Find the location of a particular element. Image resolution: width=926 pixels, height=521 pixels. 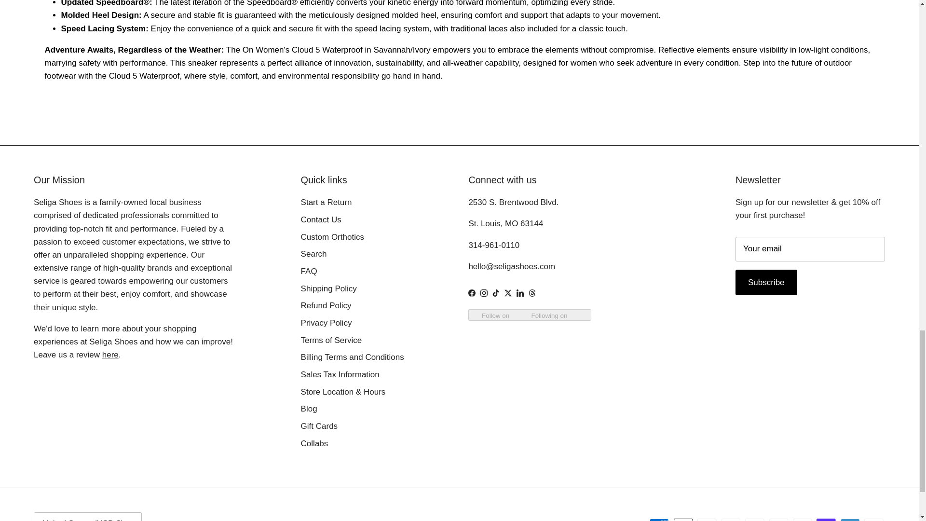

Seliga Shoes on Facebook is located at coordinates (472, 293).